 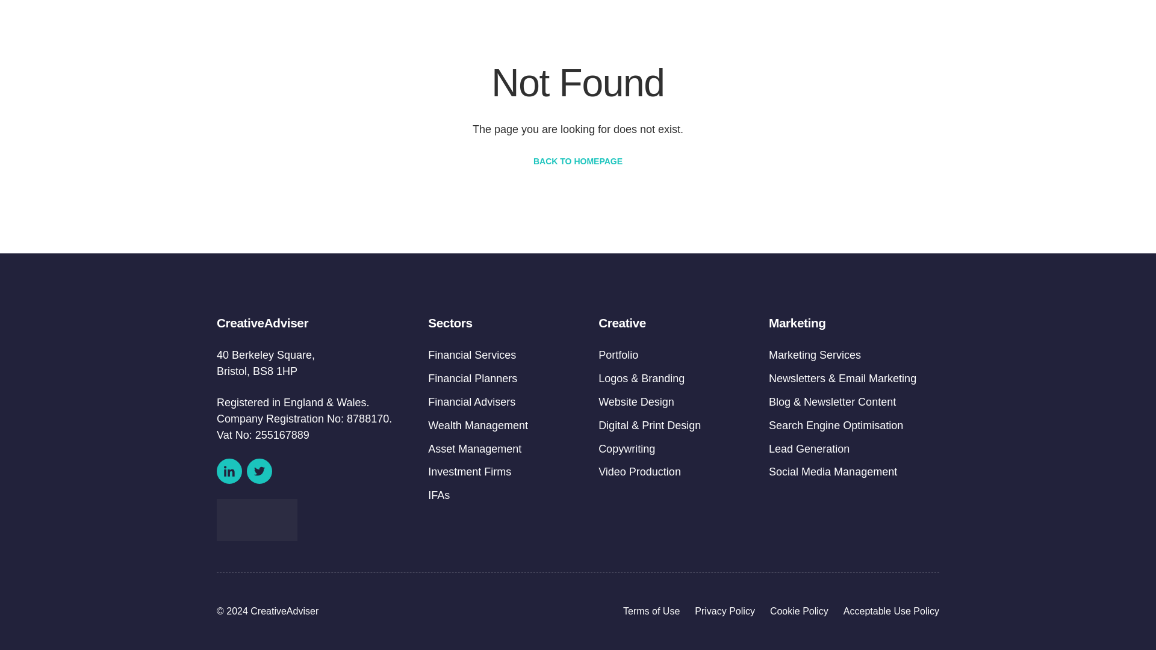 I want to click on START YOUR PROJECT, so click(x=876, y=28).